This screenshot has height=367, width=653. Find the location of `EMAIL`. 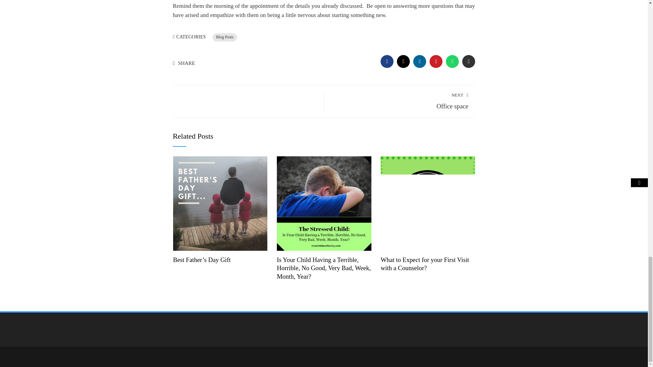

EMAIL is located at coordinates (469, 61).